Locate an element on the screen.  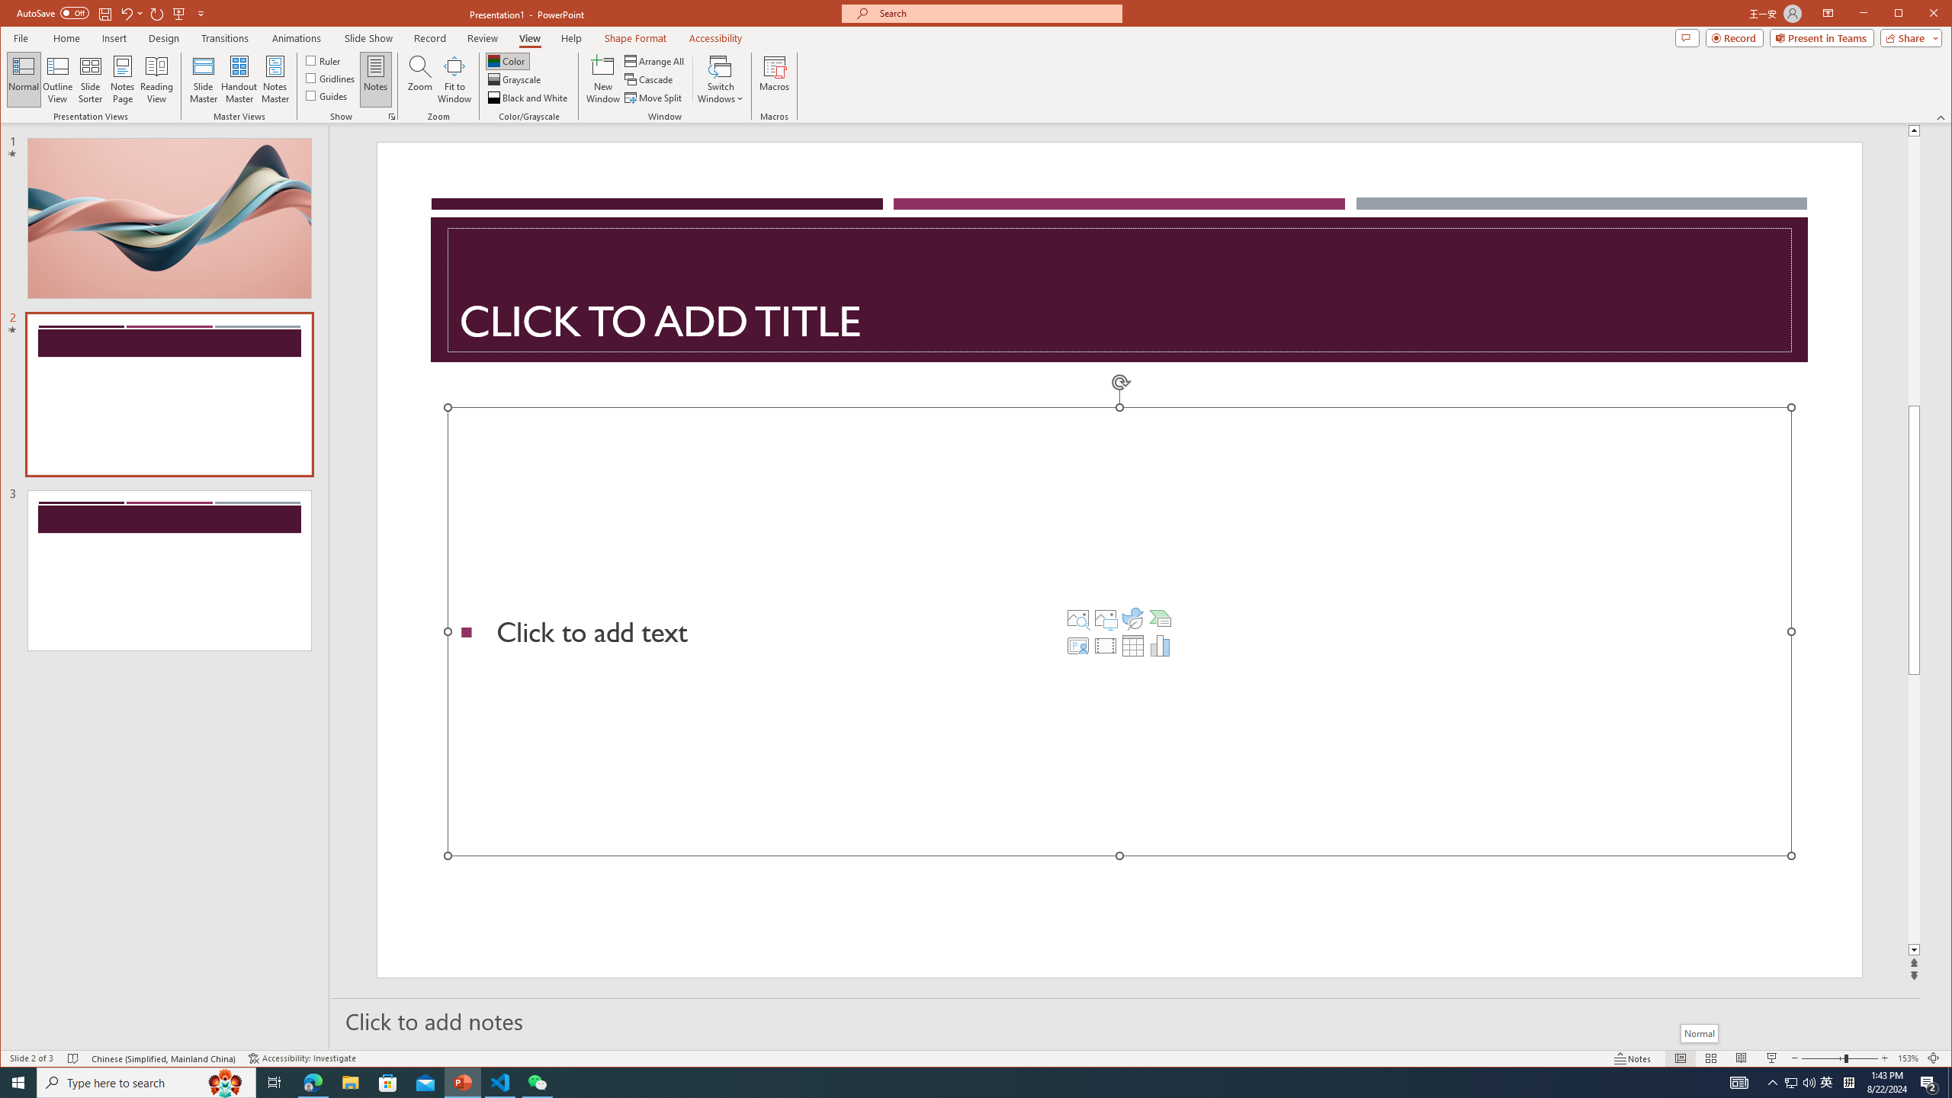
New Window is located at coordinates (604, 79).